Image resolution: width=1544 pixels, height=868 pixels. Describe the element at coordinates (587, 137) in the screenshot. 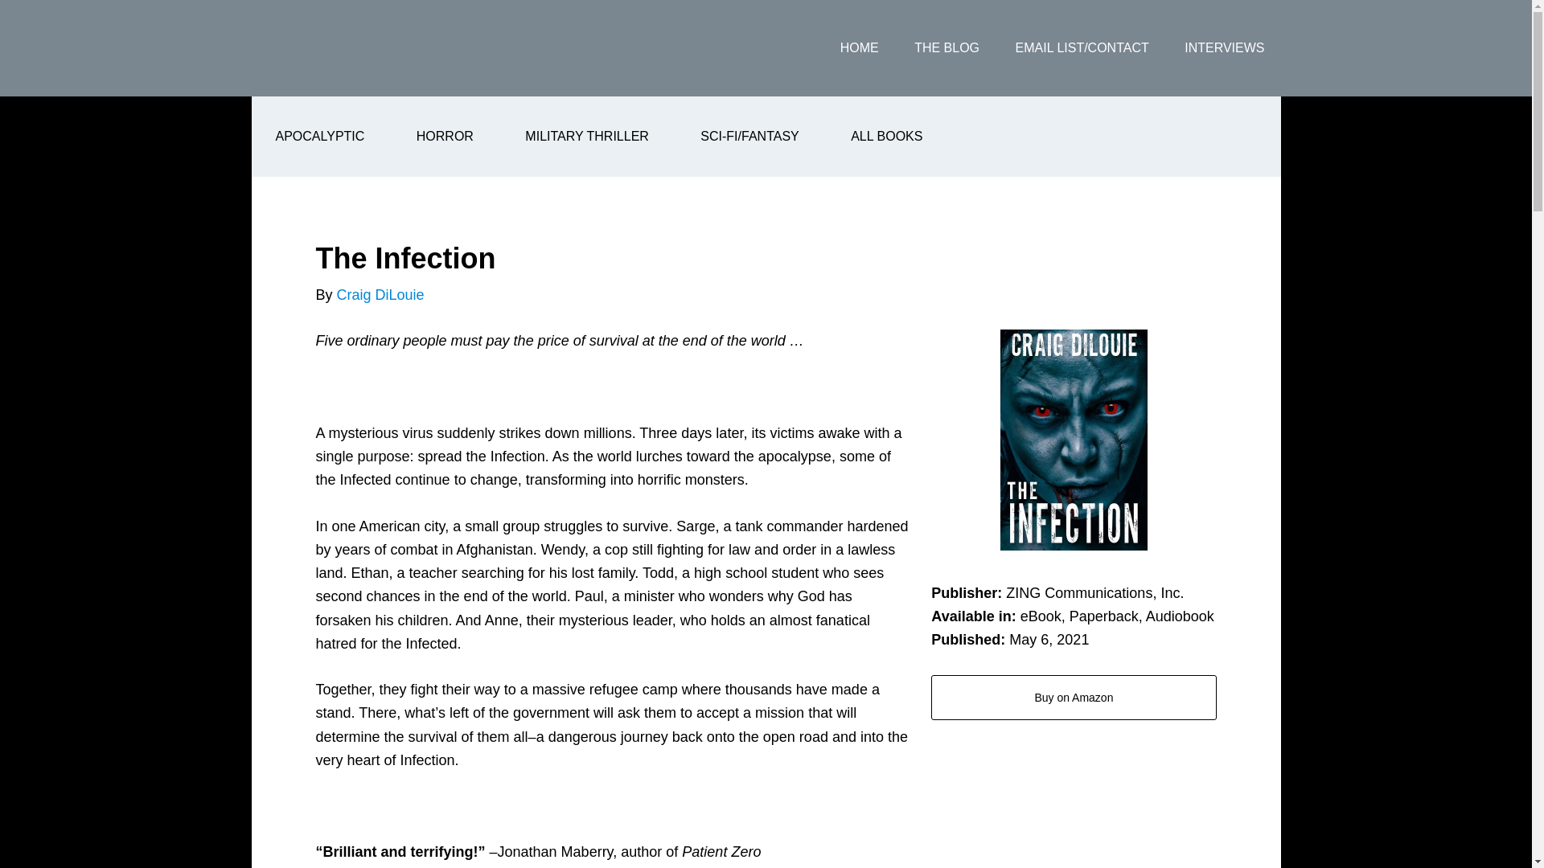

I see `MILITARY THRILLER` at that location.